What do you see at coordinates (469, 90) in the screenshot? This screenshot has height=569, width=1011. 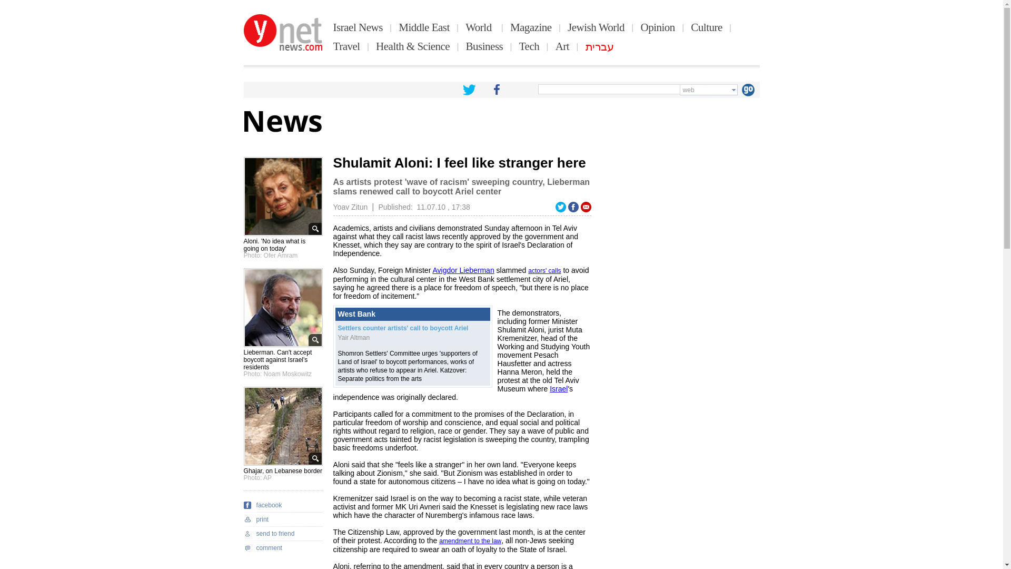 I see `Ynetnews on Twitter` at bounding box center [469, 90].